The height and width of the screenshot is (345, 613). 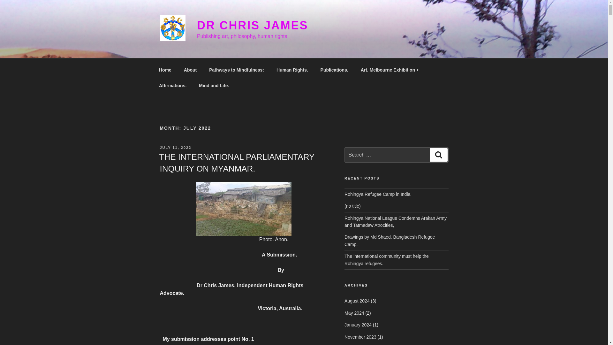 What do you see at coordinates (236, 70) in the screenshot?
I see `Pathways to Mindfulness:` at bounding box center [236, 70].